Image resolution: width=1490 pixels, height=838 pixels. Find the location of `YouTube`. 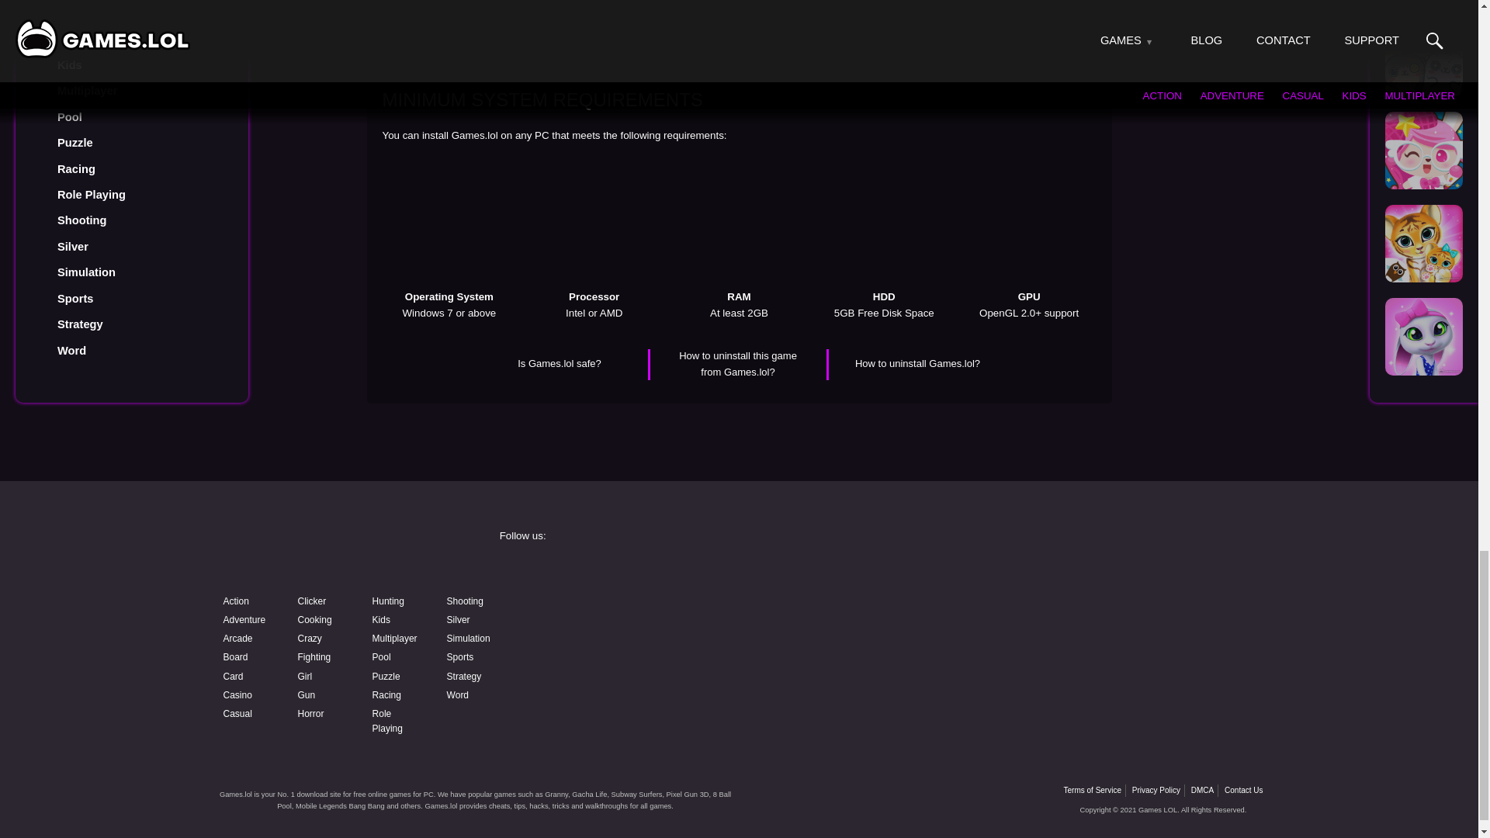

YouTube is located at coordinates (618, 611).